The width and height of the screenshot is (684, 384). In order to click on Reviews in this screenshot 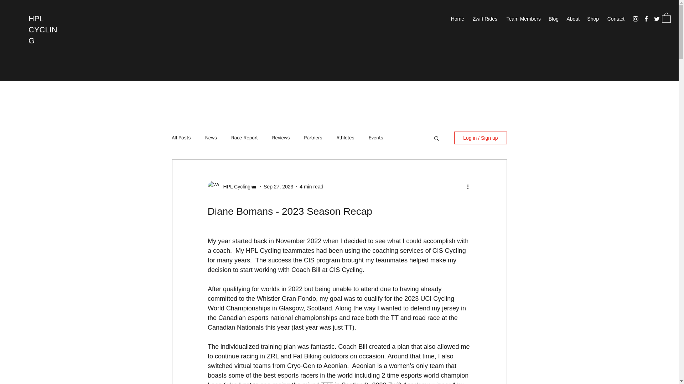, I will do `click(281, 138)`.